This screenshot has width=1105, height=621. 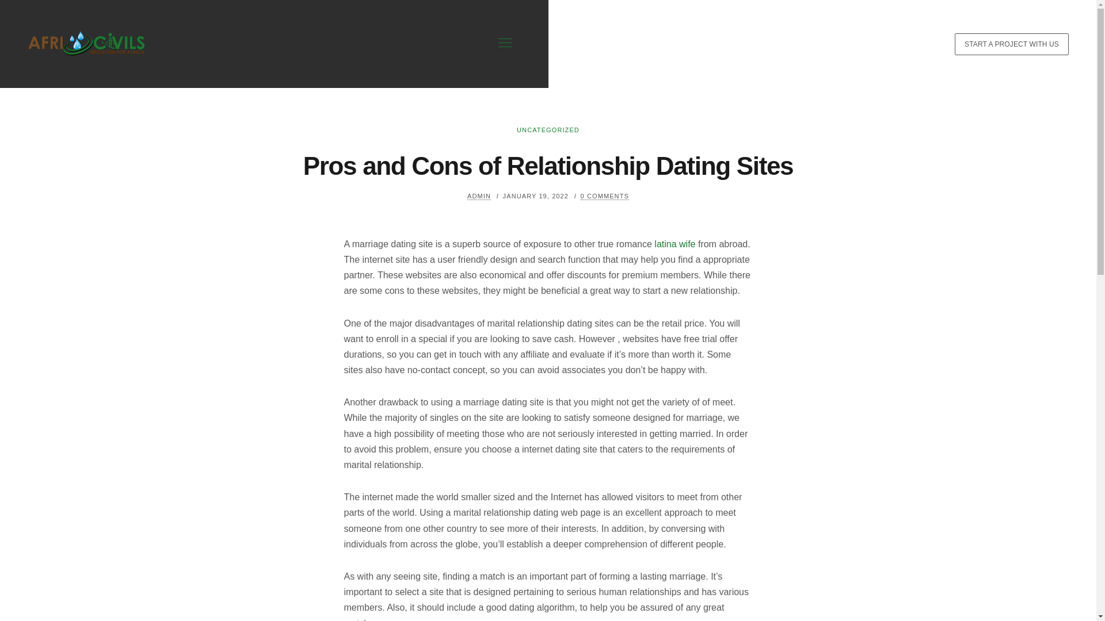 What do you see at coordinates (604, 195) in the screenshot?
I see `0 COMMENTS` at bounding box center [604, 195].